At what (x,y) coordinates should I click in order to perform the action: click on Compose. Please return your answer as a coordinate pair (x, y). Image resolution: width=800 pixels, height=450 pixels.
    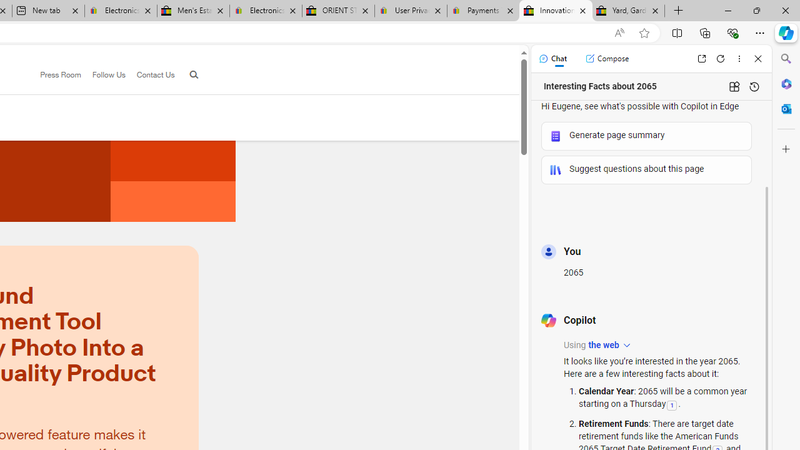
    Looking at the image, I should click on (607, 59).